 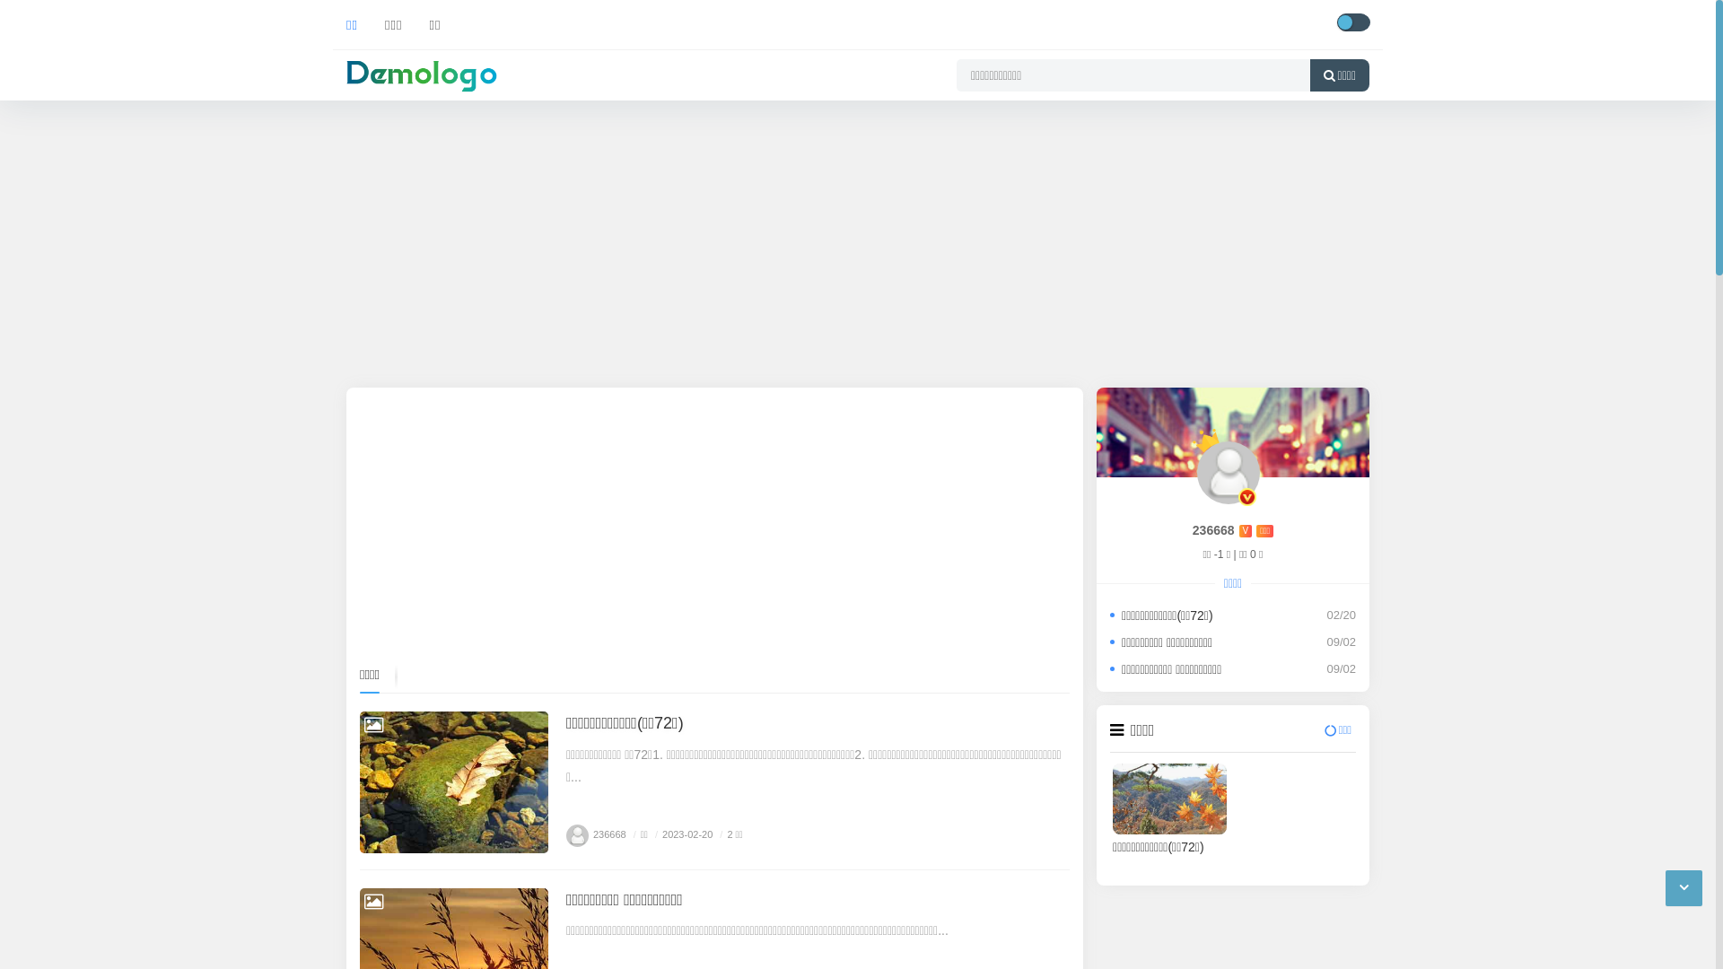 I want to click on Advertisement, so click(x=858, y=244).